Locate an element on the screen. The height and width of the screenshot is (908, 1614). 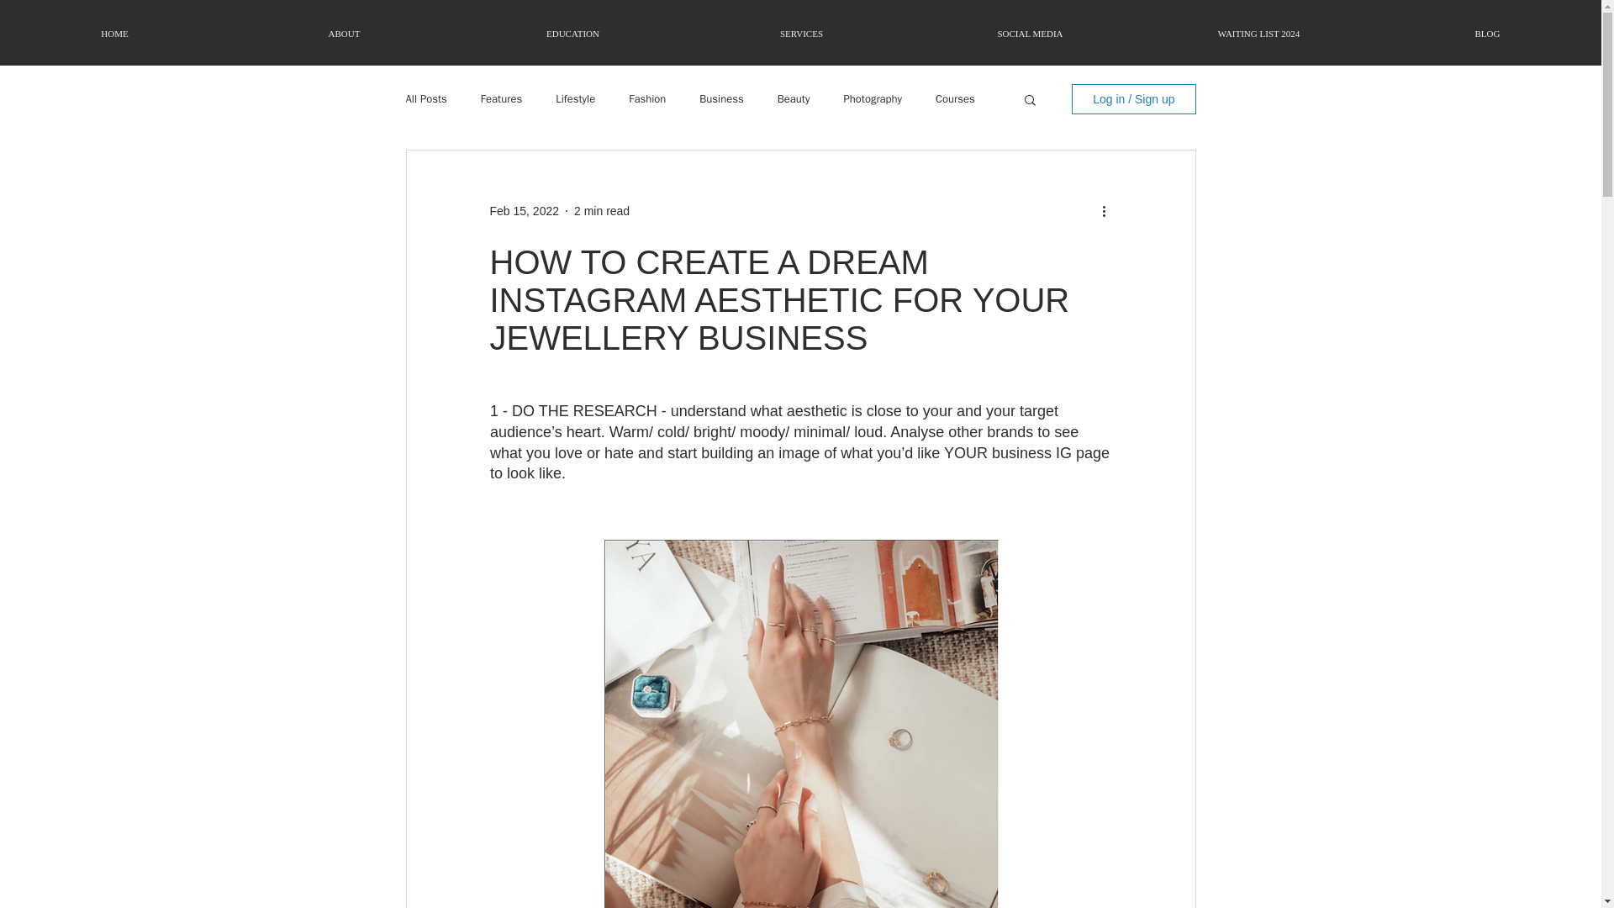
Fashion is located at coordinates (647, 99).